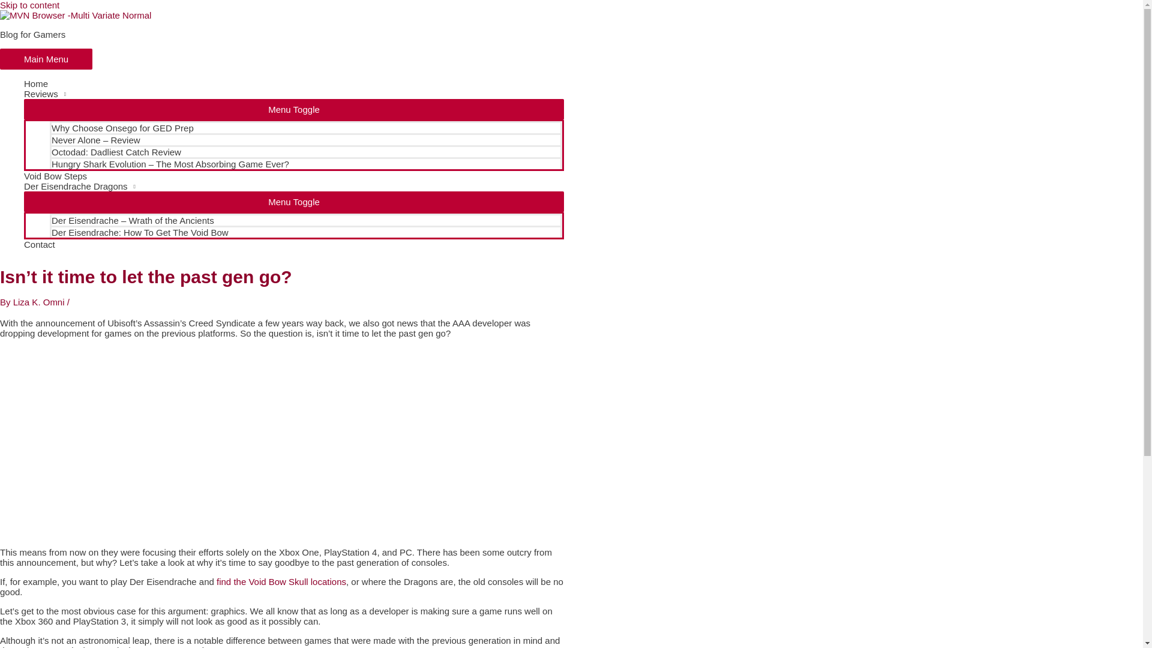 The height and width of the screenshot is (648, 1152). I want to click on Menu Toggle, so click(294, 202).